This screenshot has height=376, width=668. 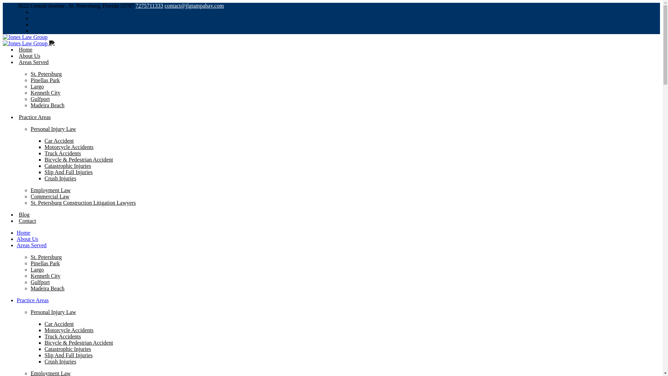 I want to click on Areas Served, so click(x=32, y=245).